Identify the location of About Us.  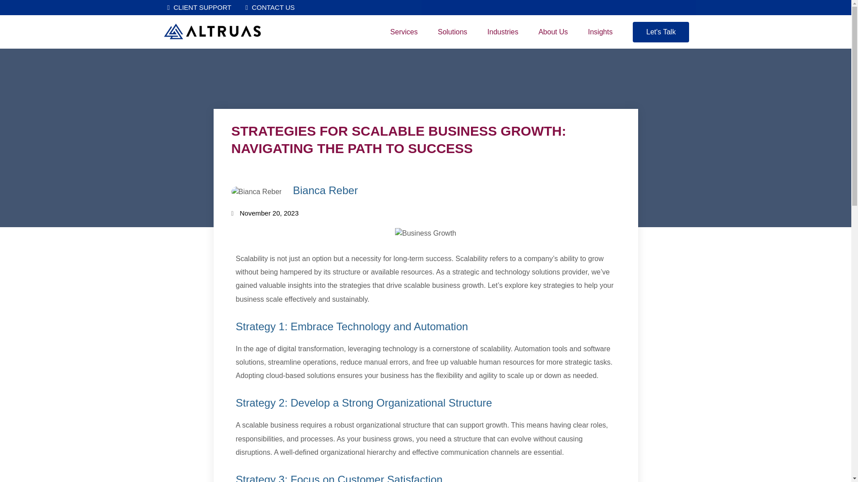
(553, 32).